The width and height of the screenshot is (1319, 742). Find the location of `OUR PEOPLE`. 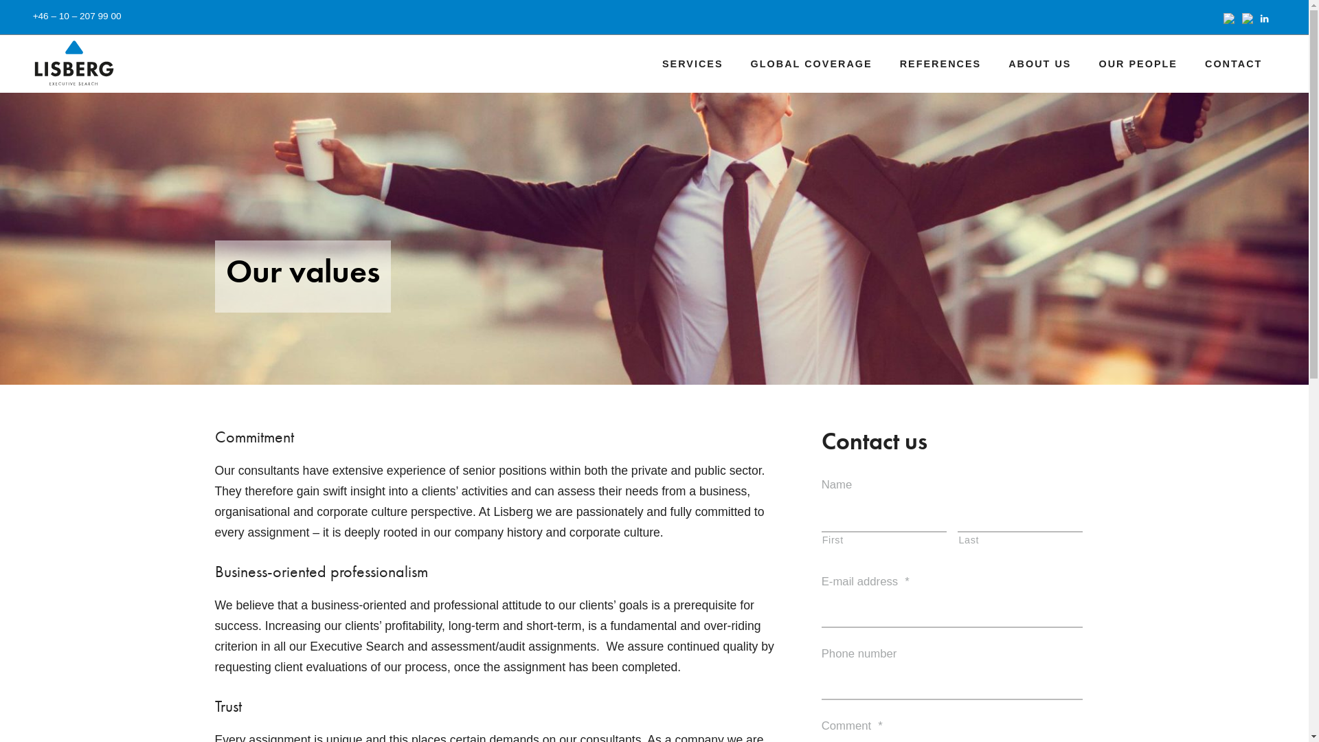

OUR PEOPLE is located at coordinates (1138, 64).